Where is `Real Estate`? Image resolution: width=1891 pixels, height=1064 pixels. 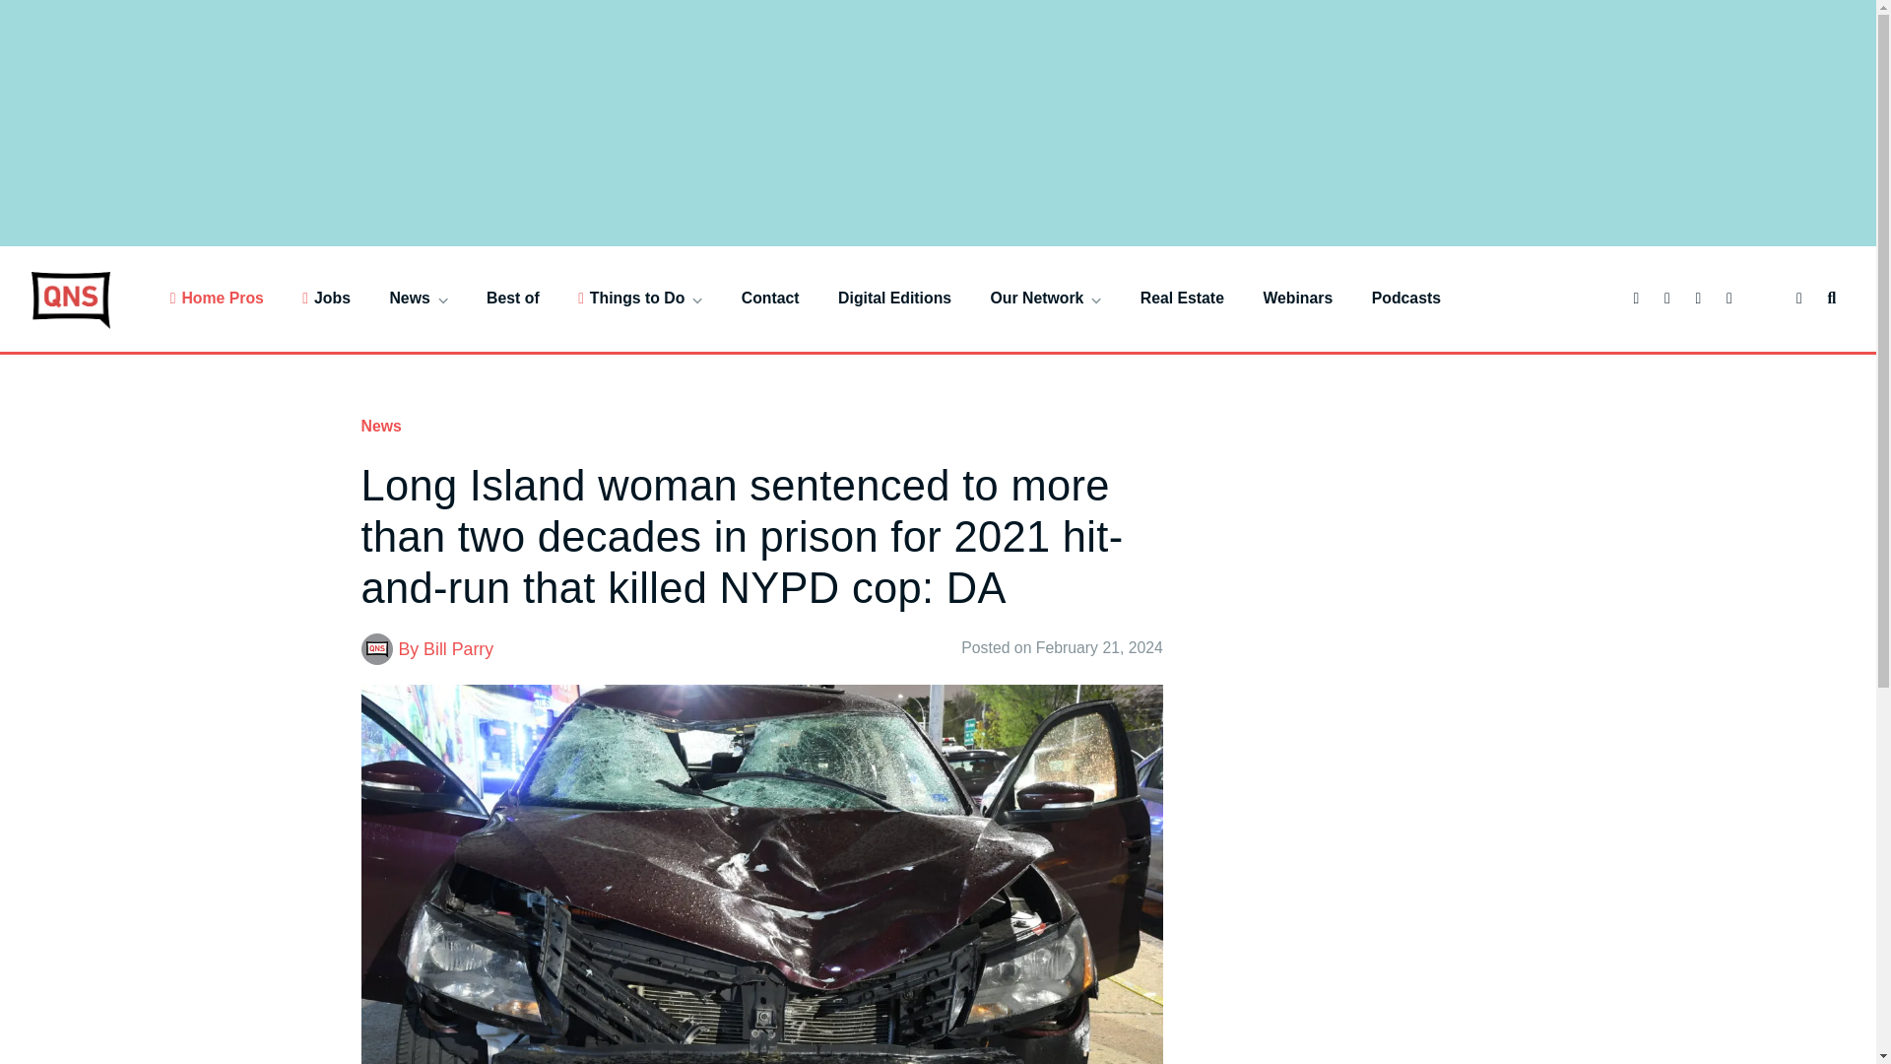
Real Estate is located at coordinates (1182, 298).